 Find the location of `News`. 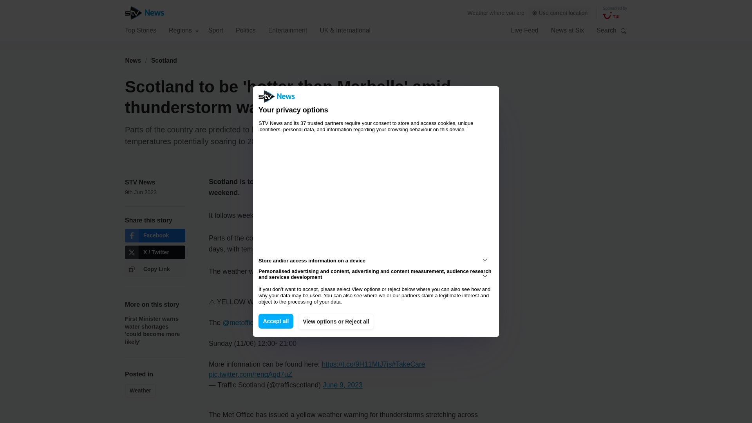

News is located at coordinates (133, 60).